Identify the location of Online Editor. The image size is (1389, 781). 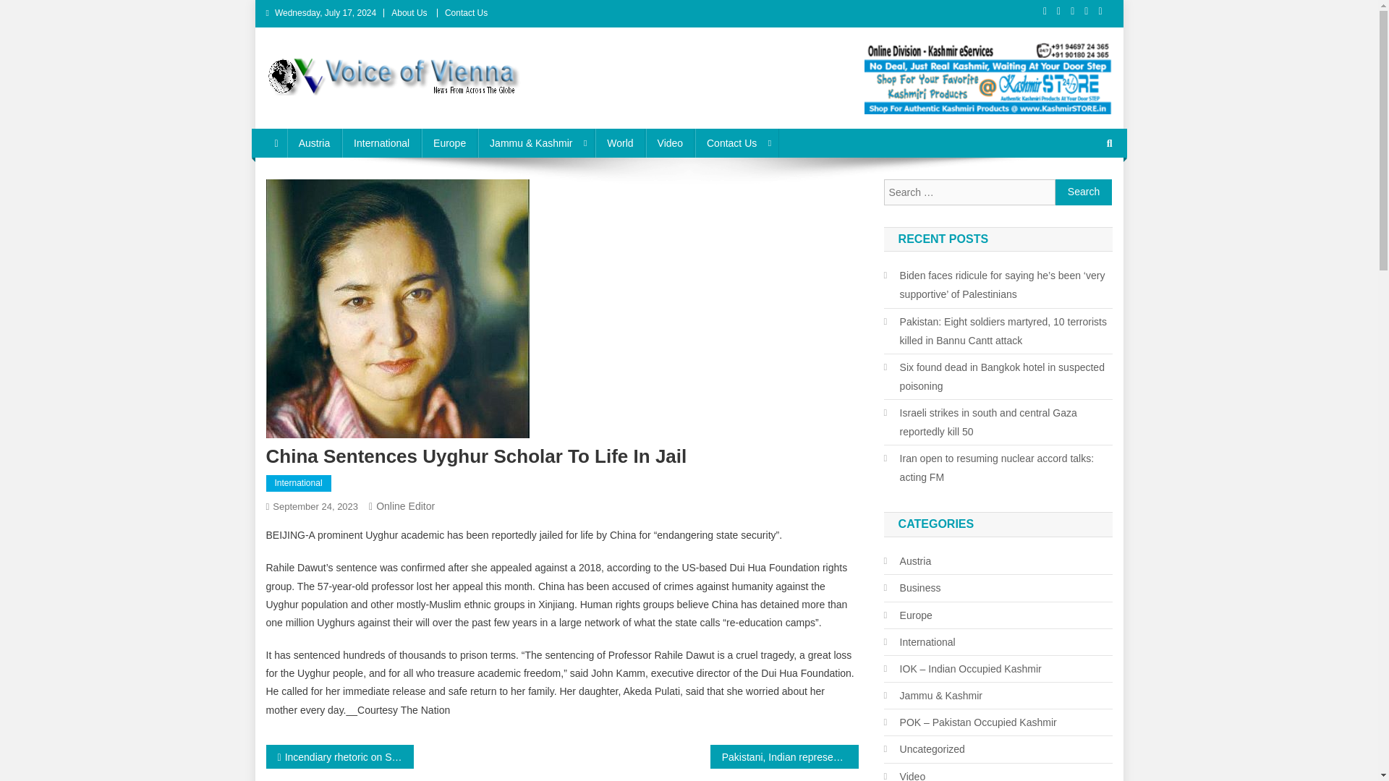
(405, 506).